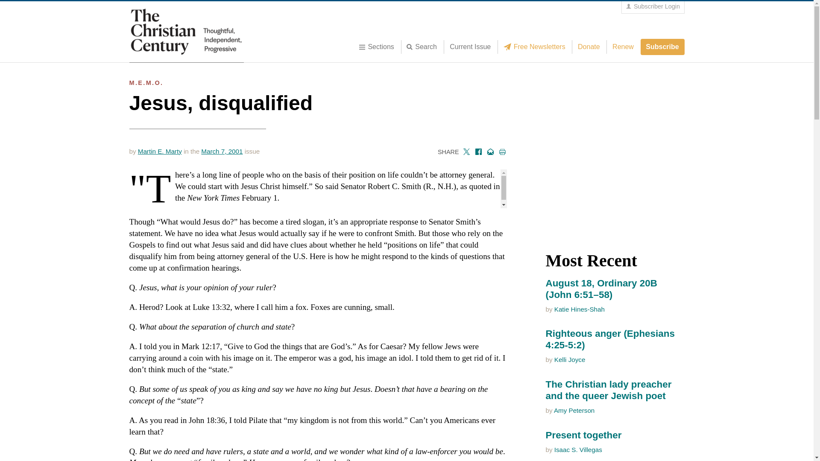 Image resolution: width=820 pixels, height=461 pixels. Describe the element at coordinates (470, 47) in the screenshot. I see `Current Issue` at that location.